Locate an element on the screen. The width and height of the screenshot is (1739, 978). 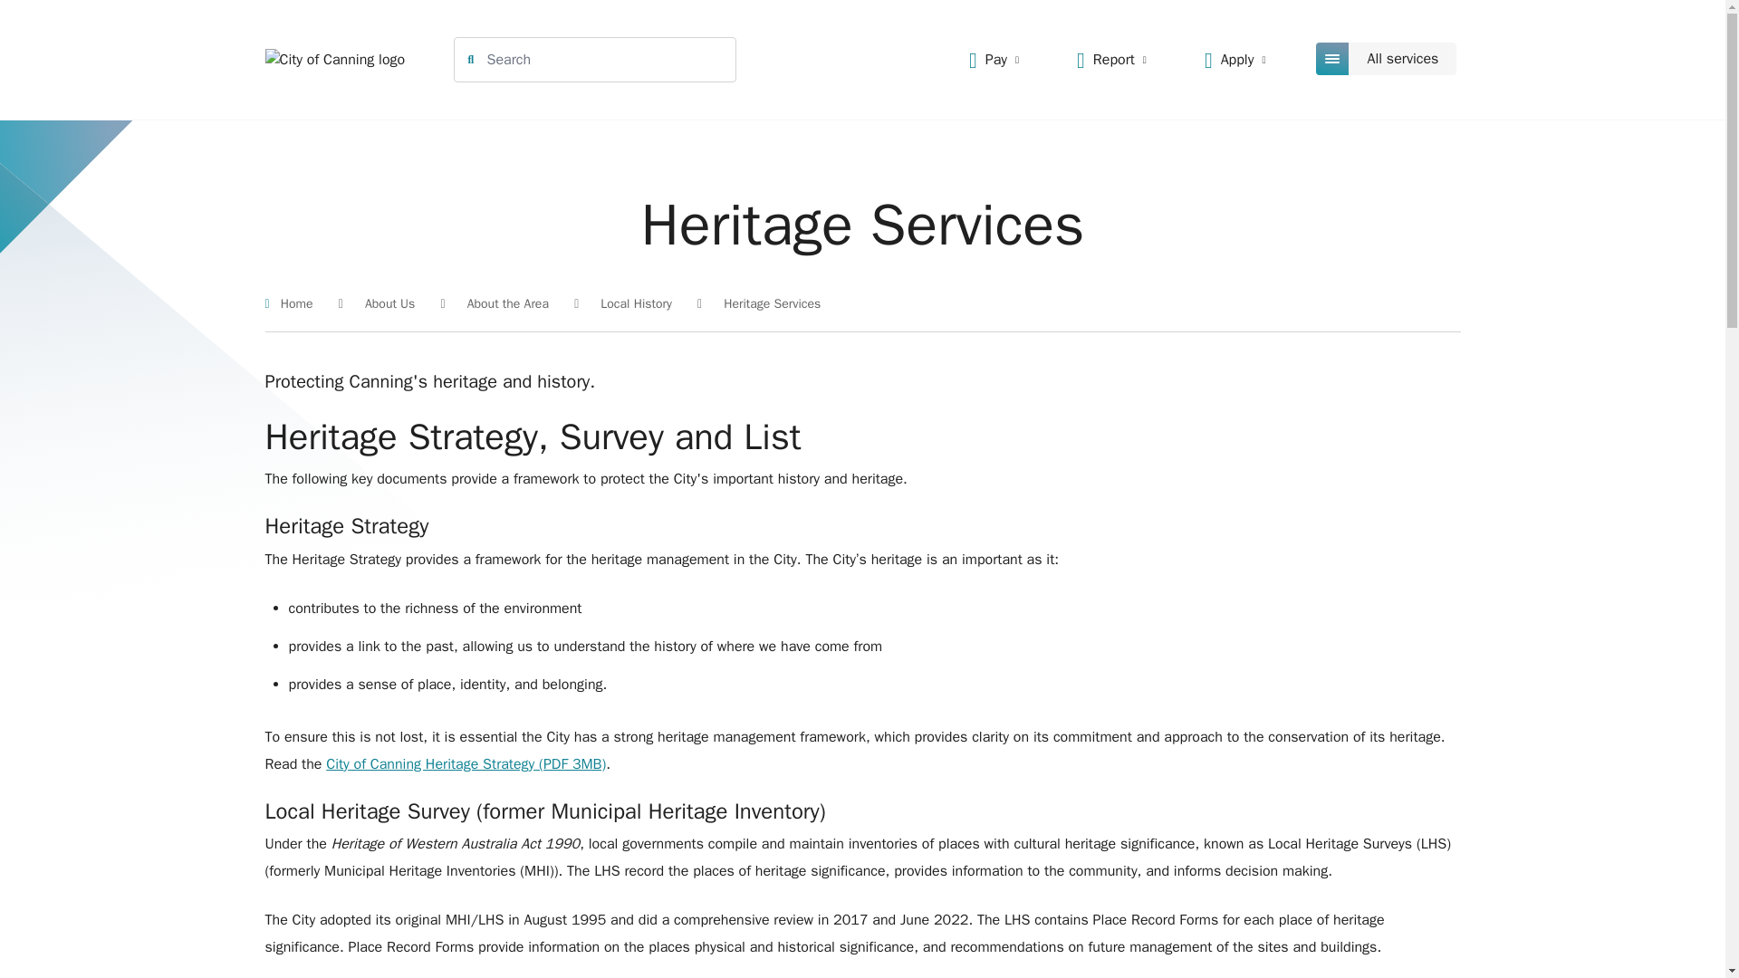
All services is located at coordinates (1388, 59).